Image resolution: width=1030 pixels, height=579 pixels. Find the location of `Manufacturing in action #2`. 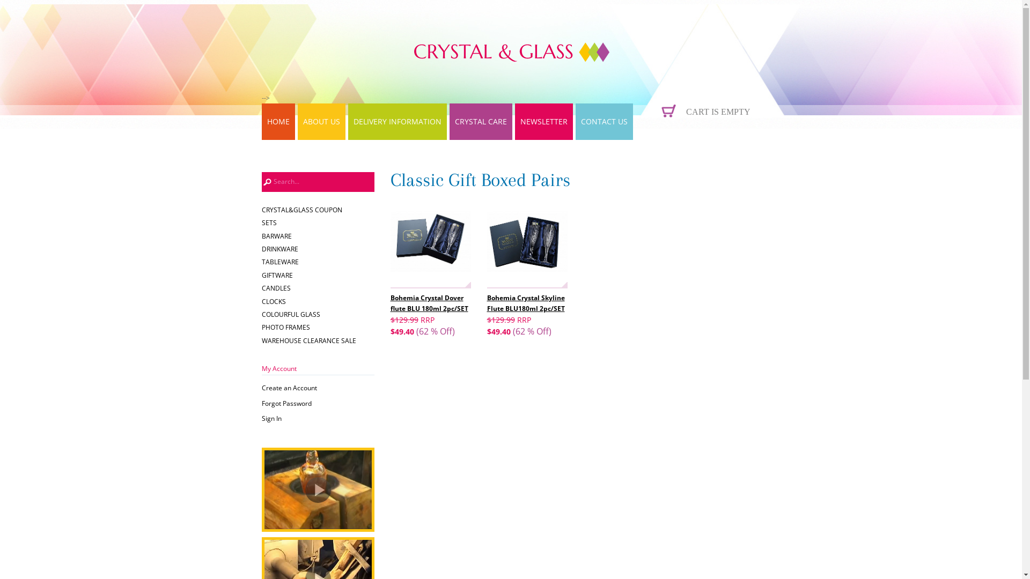

Manufacturing in action #2 is located at coordinates (318, 489).